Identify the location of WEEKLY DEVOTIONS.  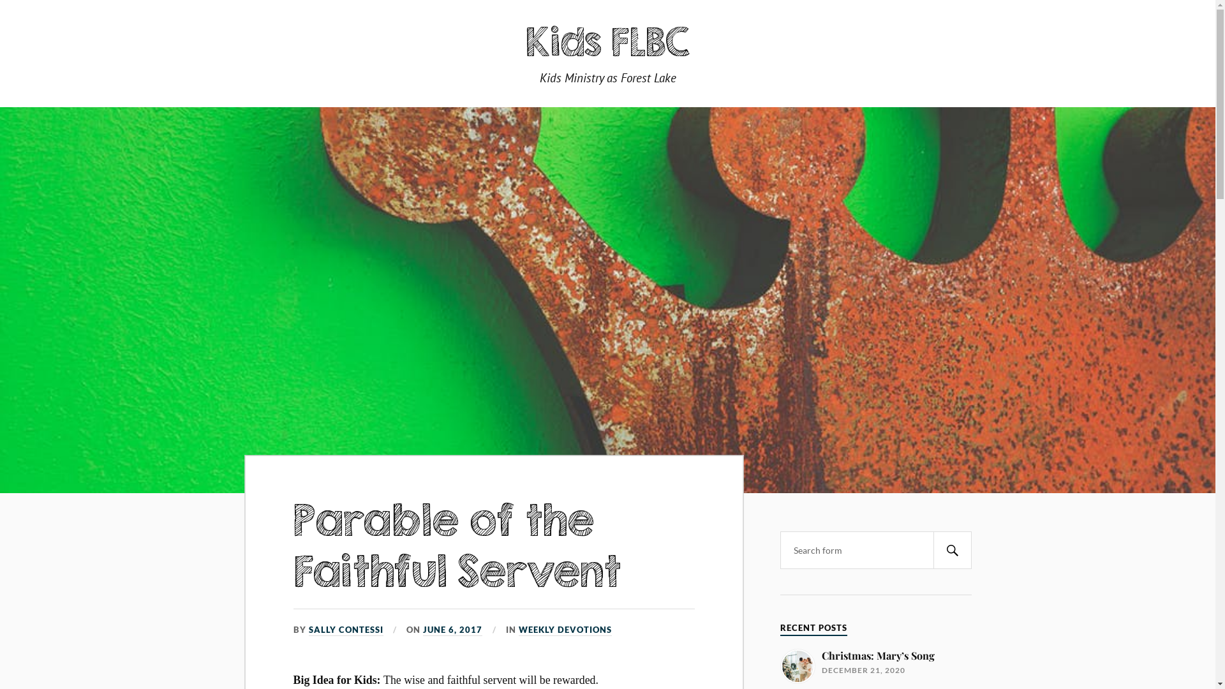
(565, 630).